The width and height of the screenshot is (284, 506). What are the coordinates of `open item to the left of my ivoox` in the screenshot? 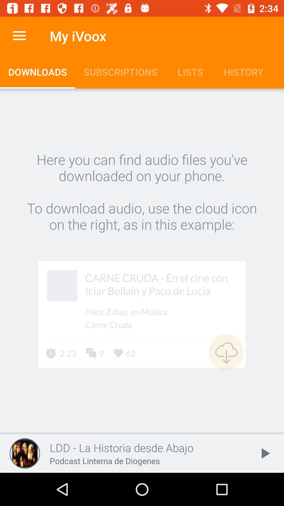 It's located at (19, 36).